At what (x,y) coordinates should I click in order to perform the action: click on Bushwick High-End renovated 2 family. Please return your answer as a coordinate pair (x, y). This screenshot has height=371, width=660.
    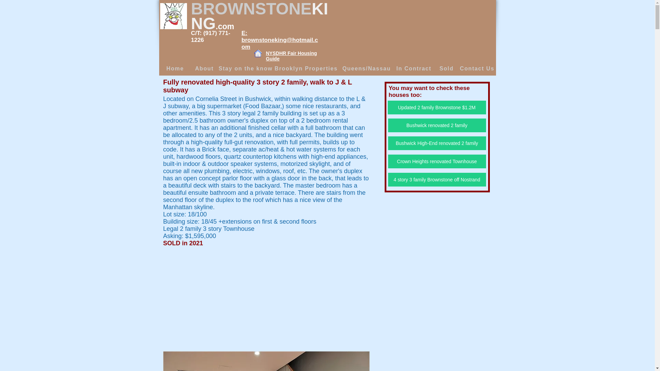
    Looking at the image, I should click on (437, 143).